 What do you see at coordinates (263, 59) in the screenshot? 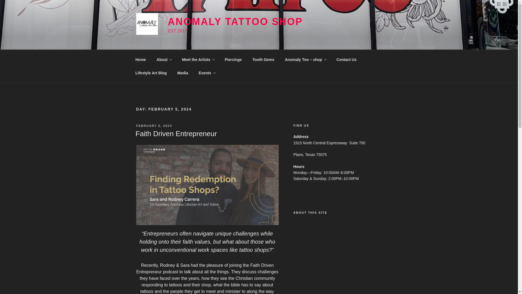
I see `Tooth Gems` at bounding box center [263, 59].